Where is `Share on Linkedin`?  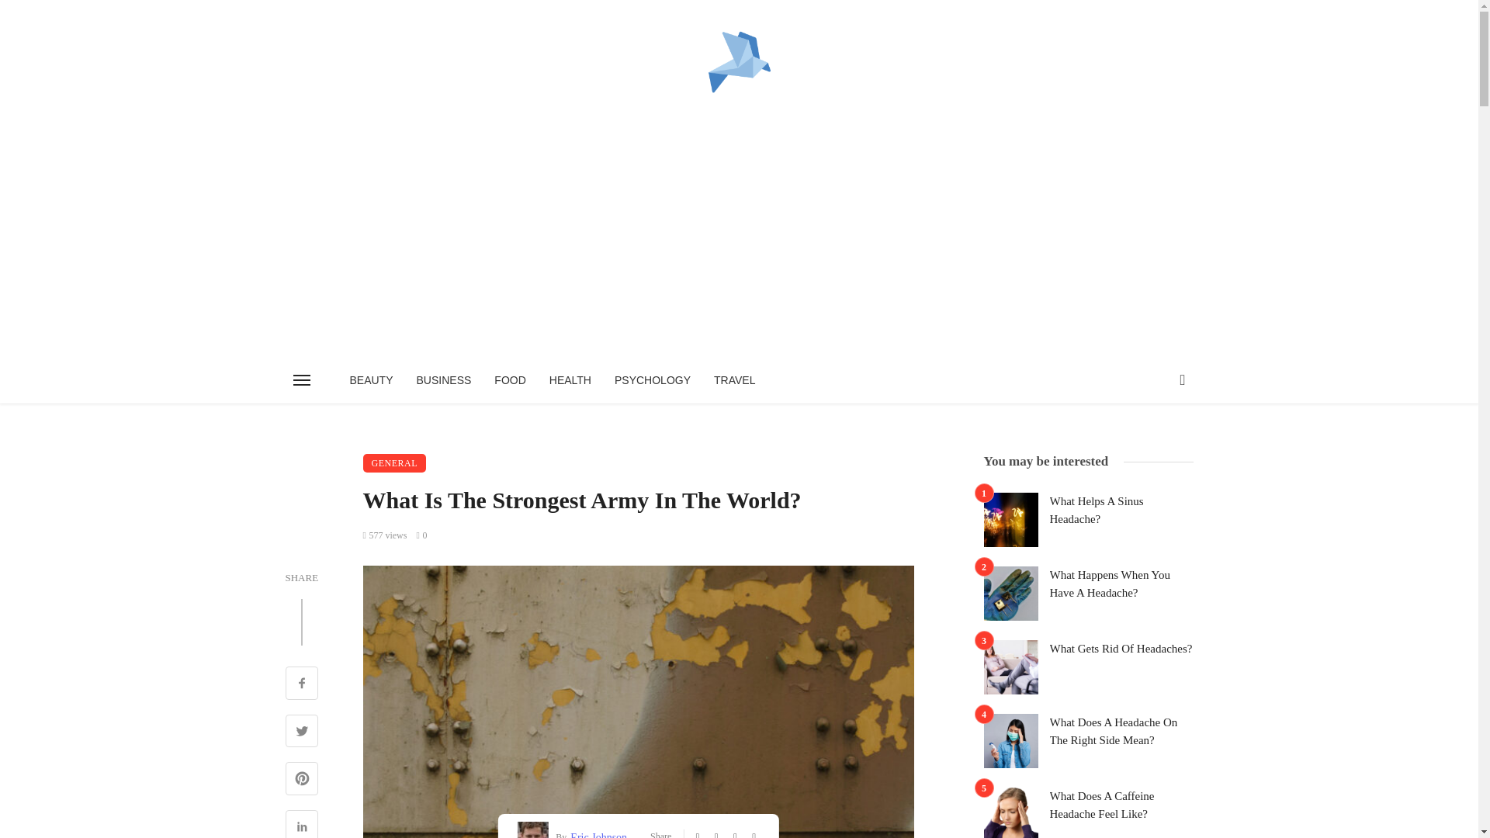
Share on Linkedin is located at coordinates (302, 824).